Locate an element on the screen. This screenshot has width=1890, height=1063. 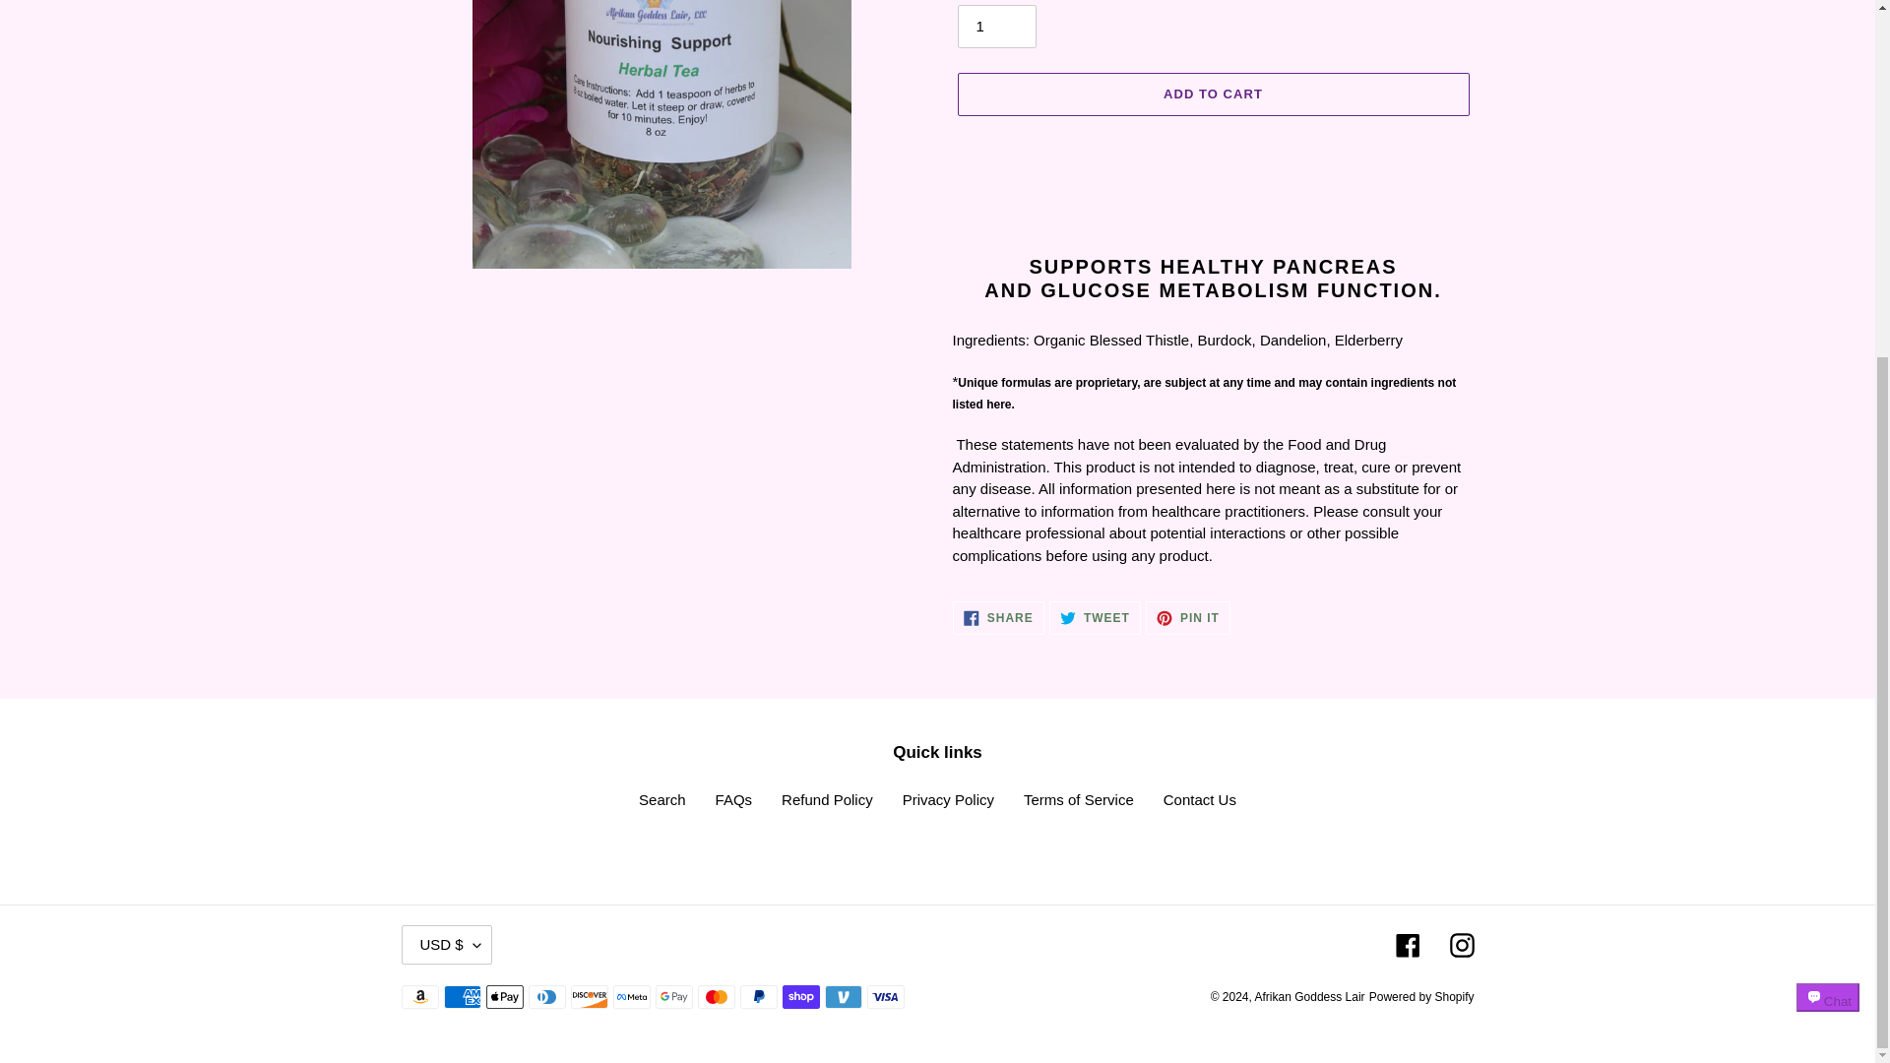
ADD TO CART is located at coordinates (1212, 94).